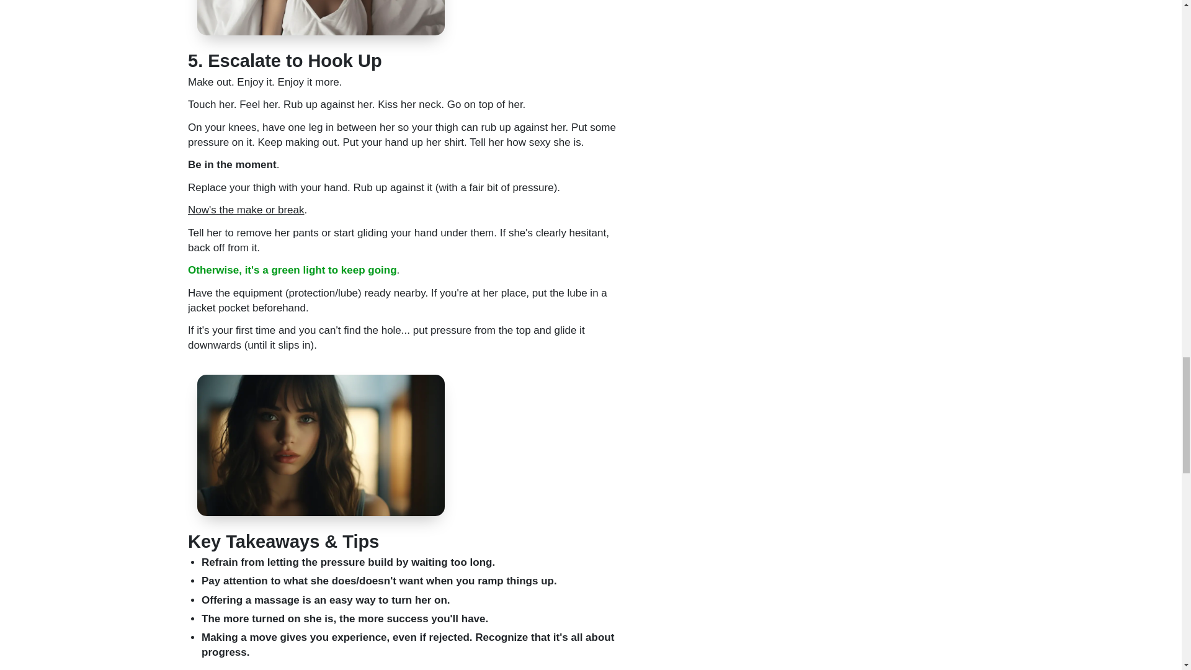 This screenshot has width=1191, height=670. What do you see at coordinates (321, 445) in the screenshot?
I see `Close up Girl Photo` at bounding box center [321, 445].